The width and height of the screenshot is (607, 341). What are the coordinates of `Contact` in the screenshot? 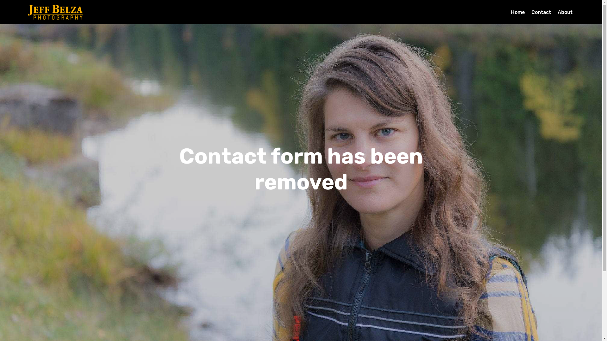 It's located at (541, 12).